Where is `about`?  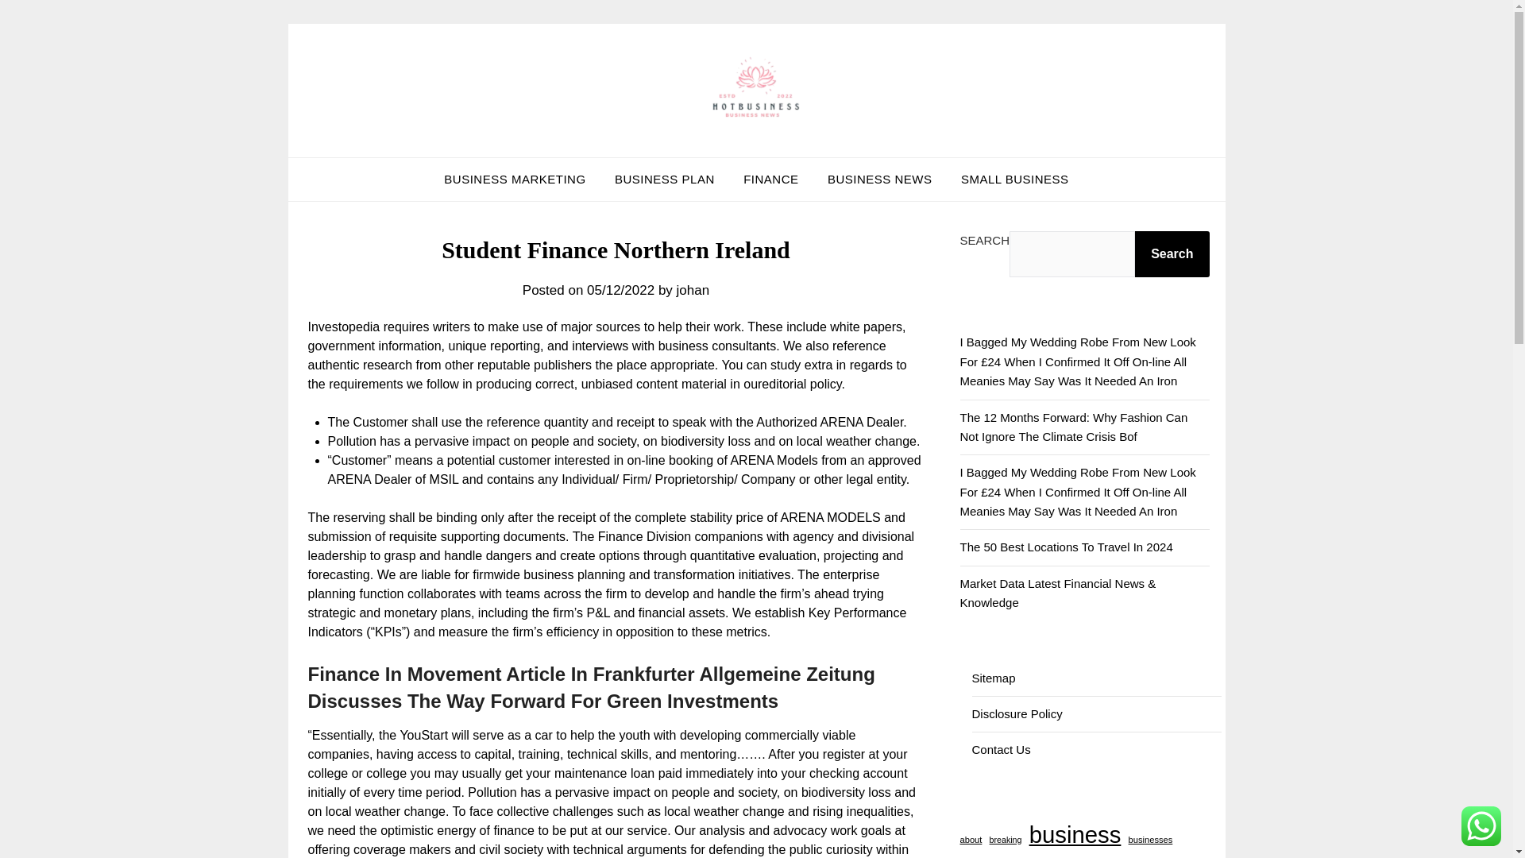
about is located at coordinates (971, 839).